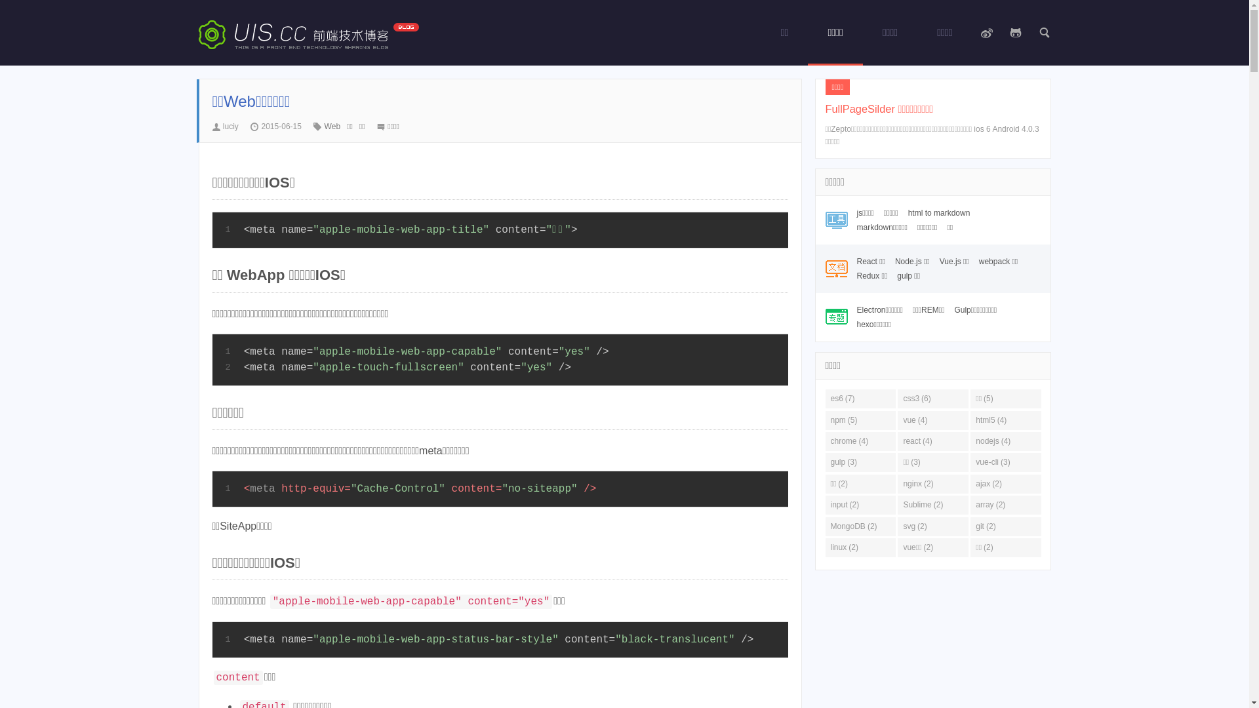 This screenshot has height=708, width=1259. Describe the element at coordinates (860, 442) in the screenshot. I see `chrome4` at that location.